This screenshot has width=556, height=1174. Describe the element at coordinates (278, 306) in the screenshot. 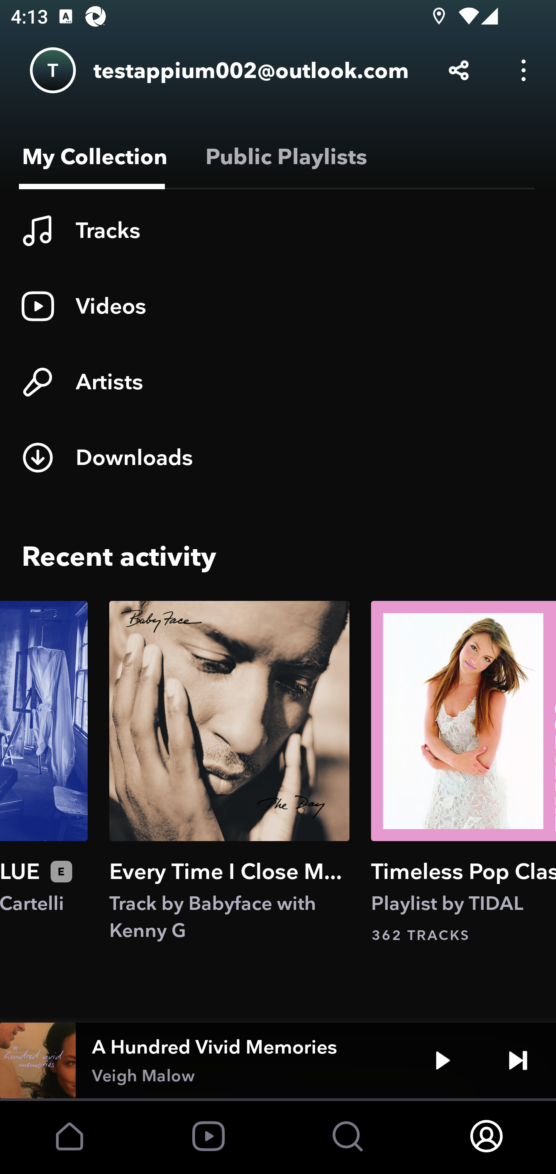

I see `Videos` at that location.